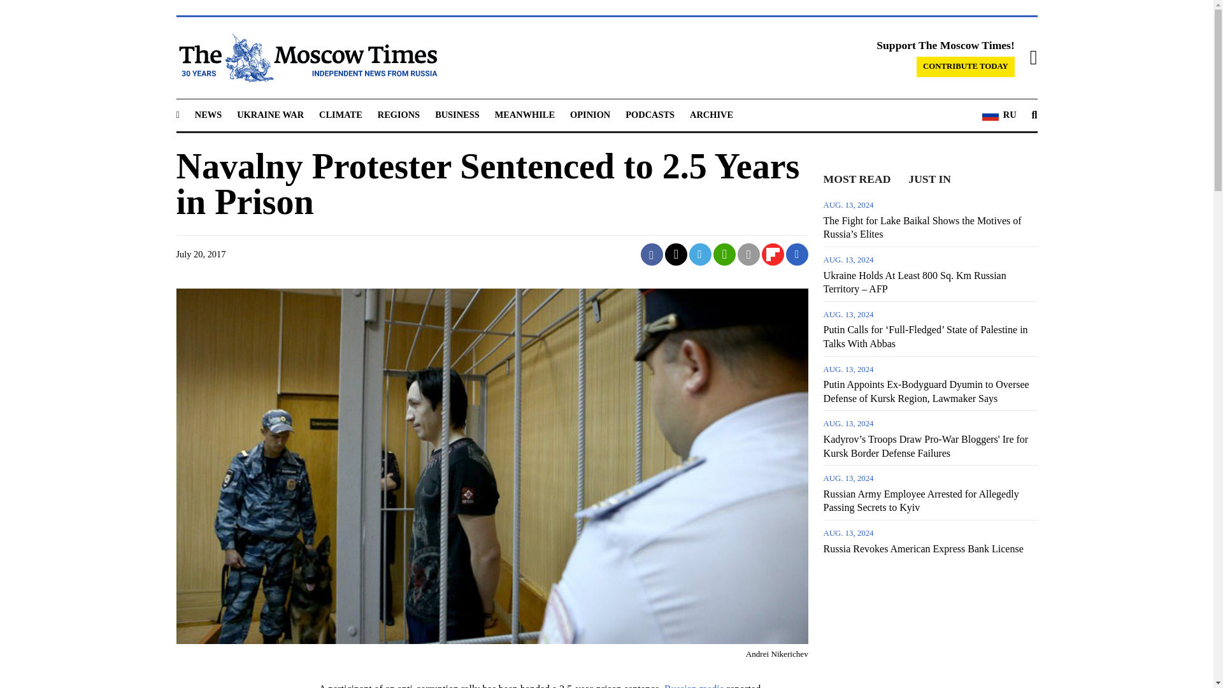 The width and height of the screenshot is (1223, 688). I want to click on ARCHIVE, so click(711, 114).